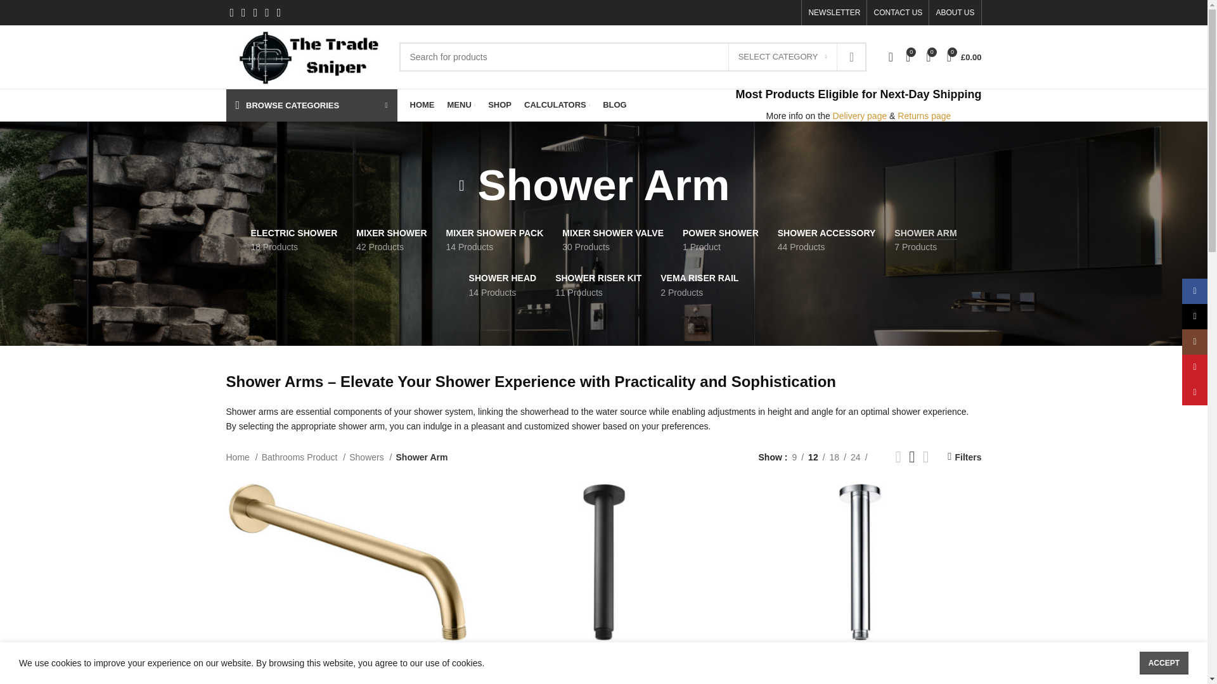  What do you see at coordinates (633, 57) in the screenshot?
I see `Search for products` at bounding box center [633, 57].